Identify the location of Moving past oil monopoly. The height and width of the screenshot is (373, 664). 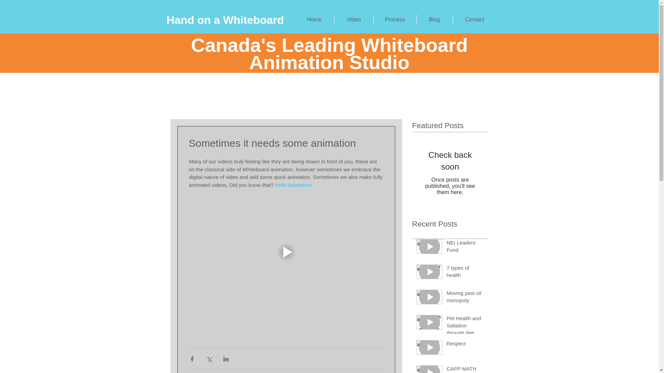
(465, 298).